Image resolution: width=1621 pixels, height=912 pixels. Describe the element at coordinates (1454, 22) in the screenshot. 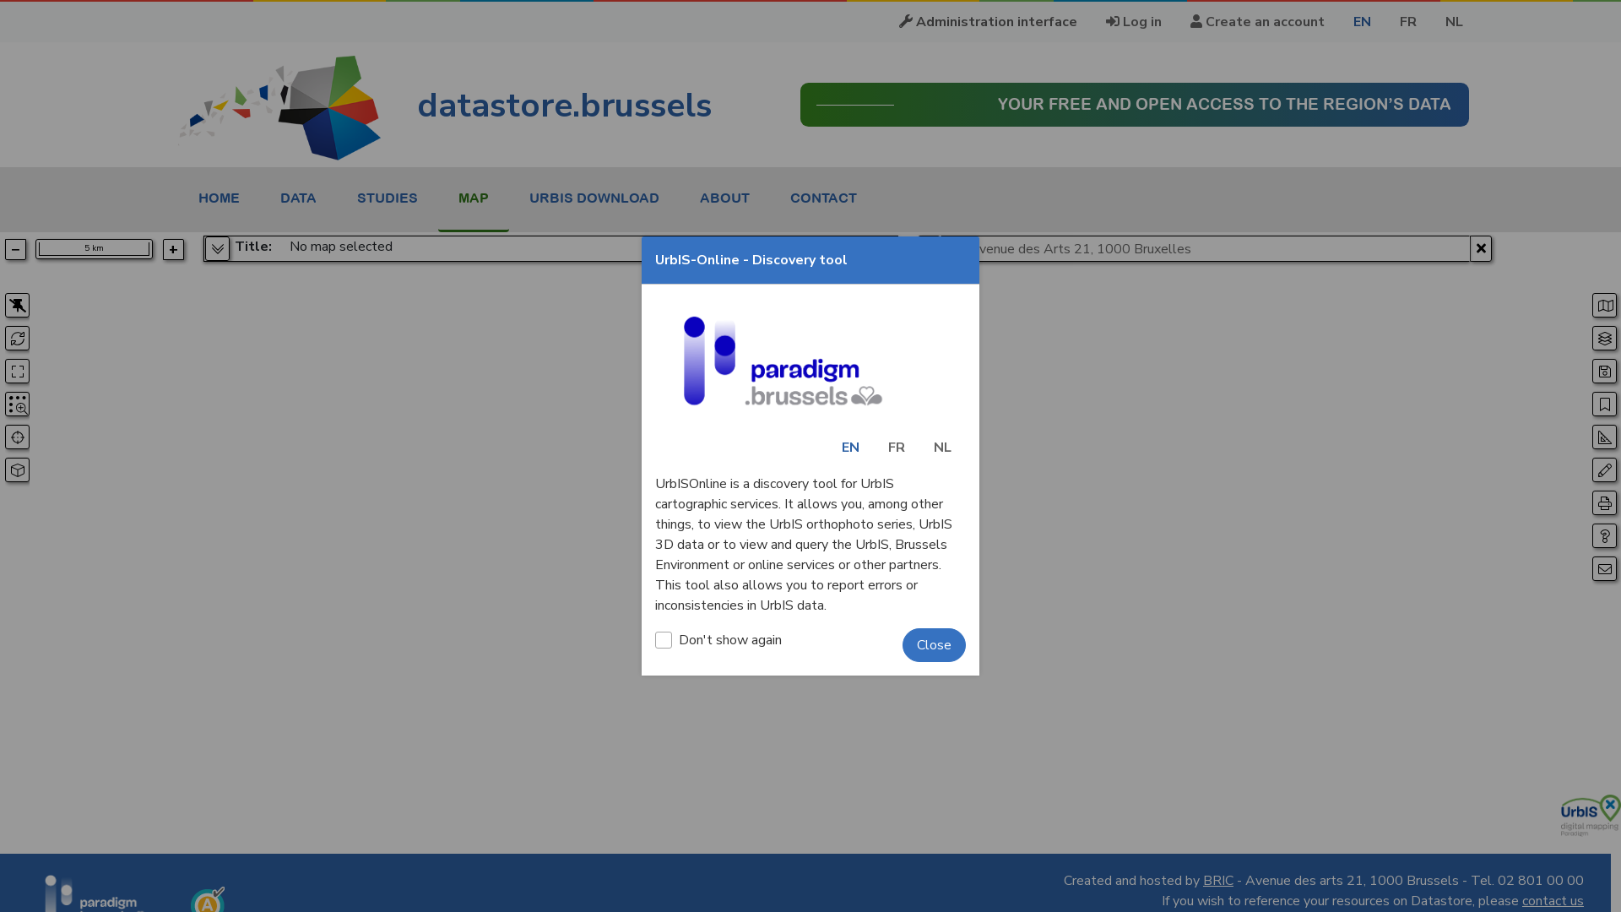

I see `NL` at that location.